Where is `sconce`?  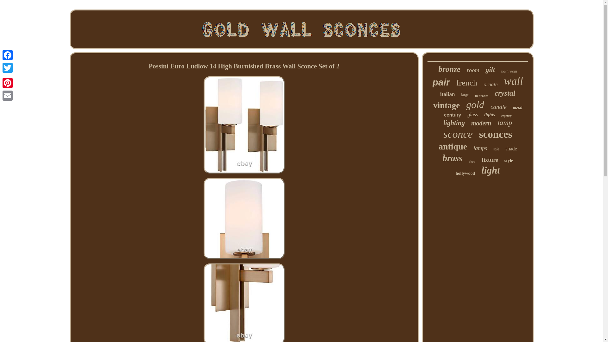
sconce is located at coordinates (458, 134).